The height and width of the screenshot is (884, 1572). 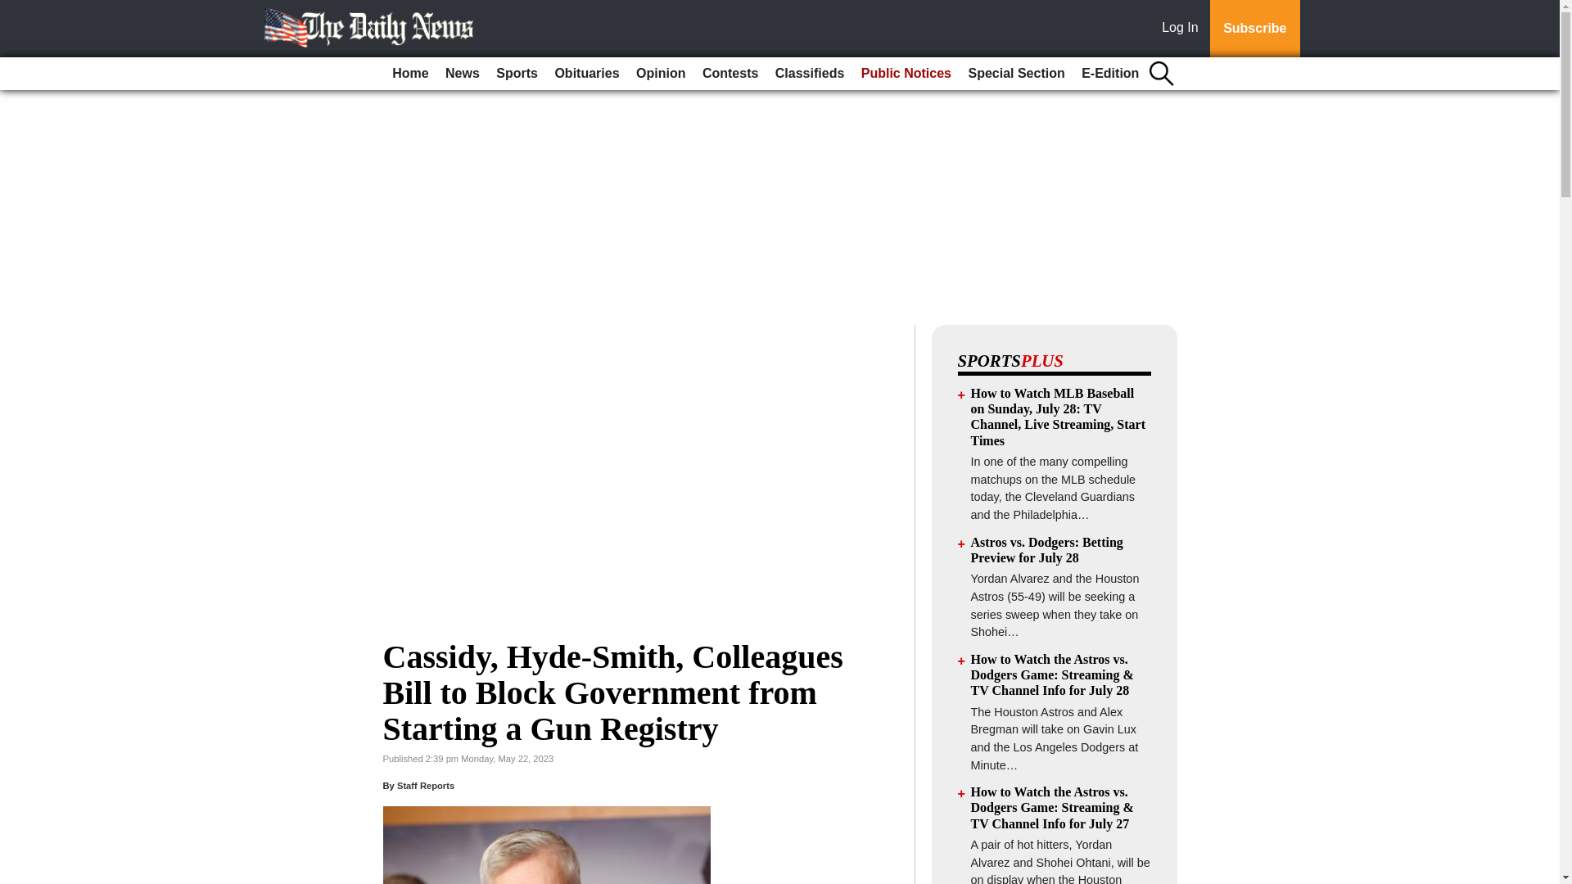 What do you see at coordinates (1254, 29) in the screenshot?
I see `Subscribe` at bounding box center [1254, 29].